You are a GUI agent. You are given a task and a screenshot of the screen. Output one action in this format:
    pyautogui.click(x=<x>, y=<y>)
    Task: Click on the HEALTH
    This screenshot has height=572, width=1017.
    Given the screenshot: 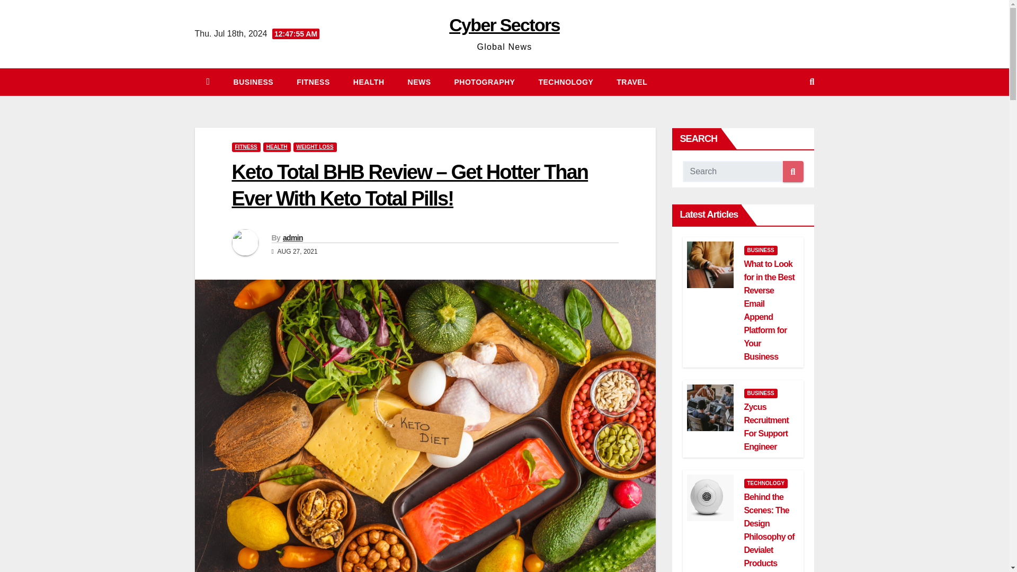 What is the action you would take?
    pyautogui.click(x=369, y=82)
    